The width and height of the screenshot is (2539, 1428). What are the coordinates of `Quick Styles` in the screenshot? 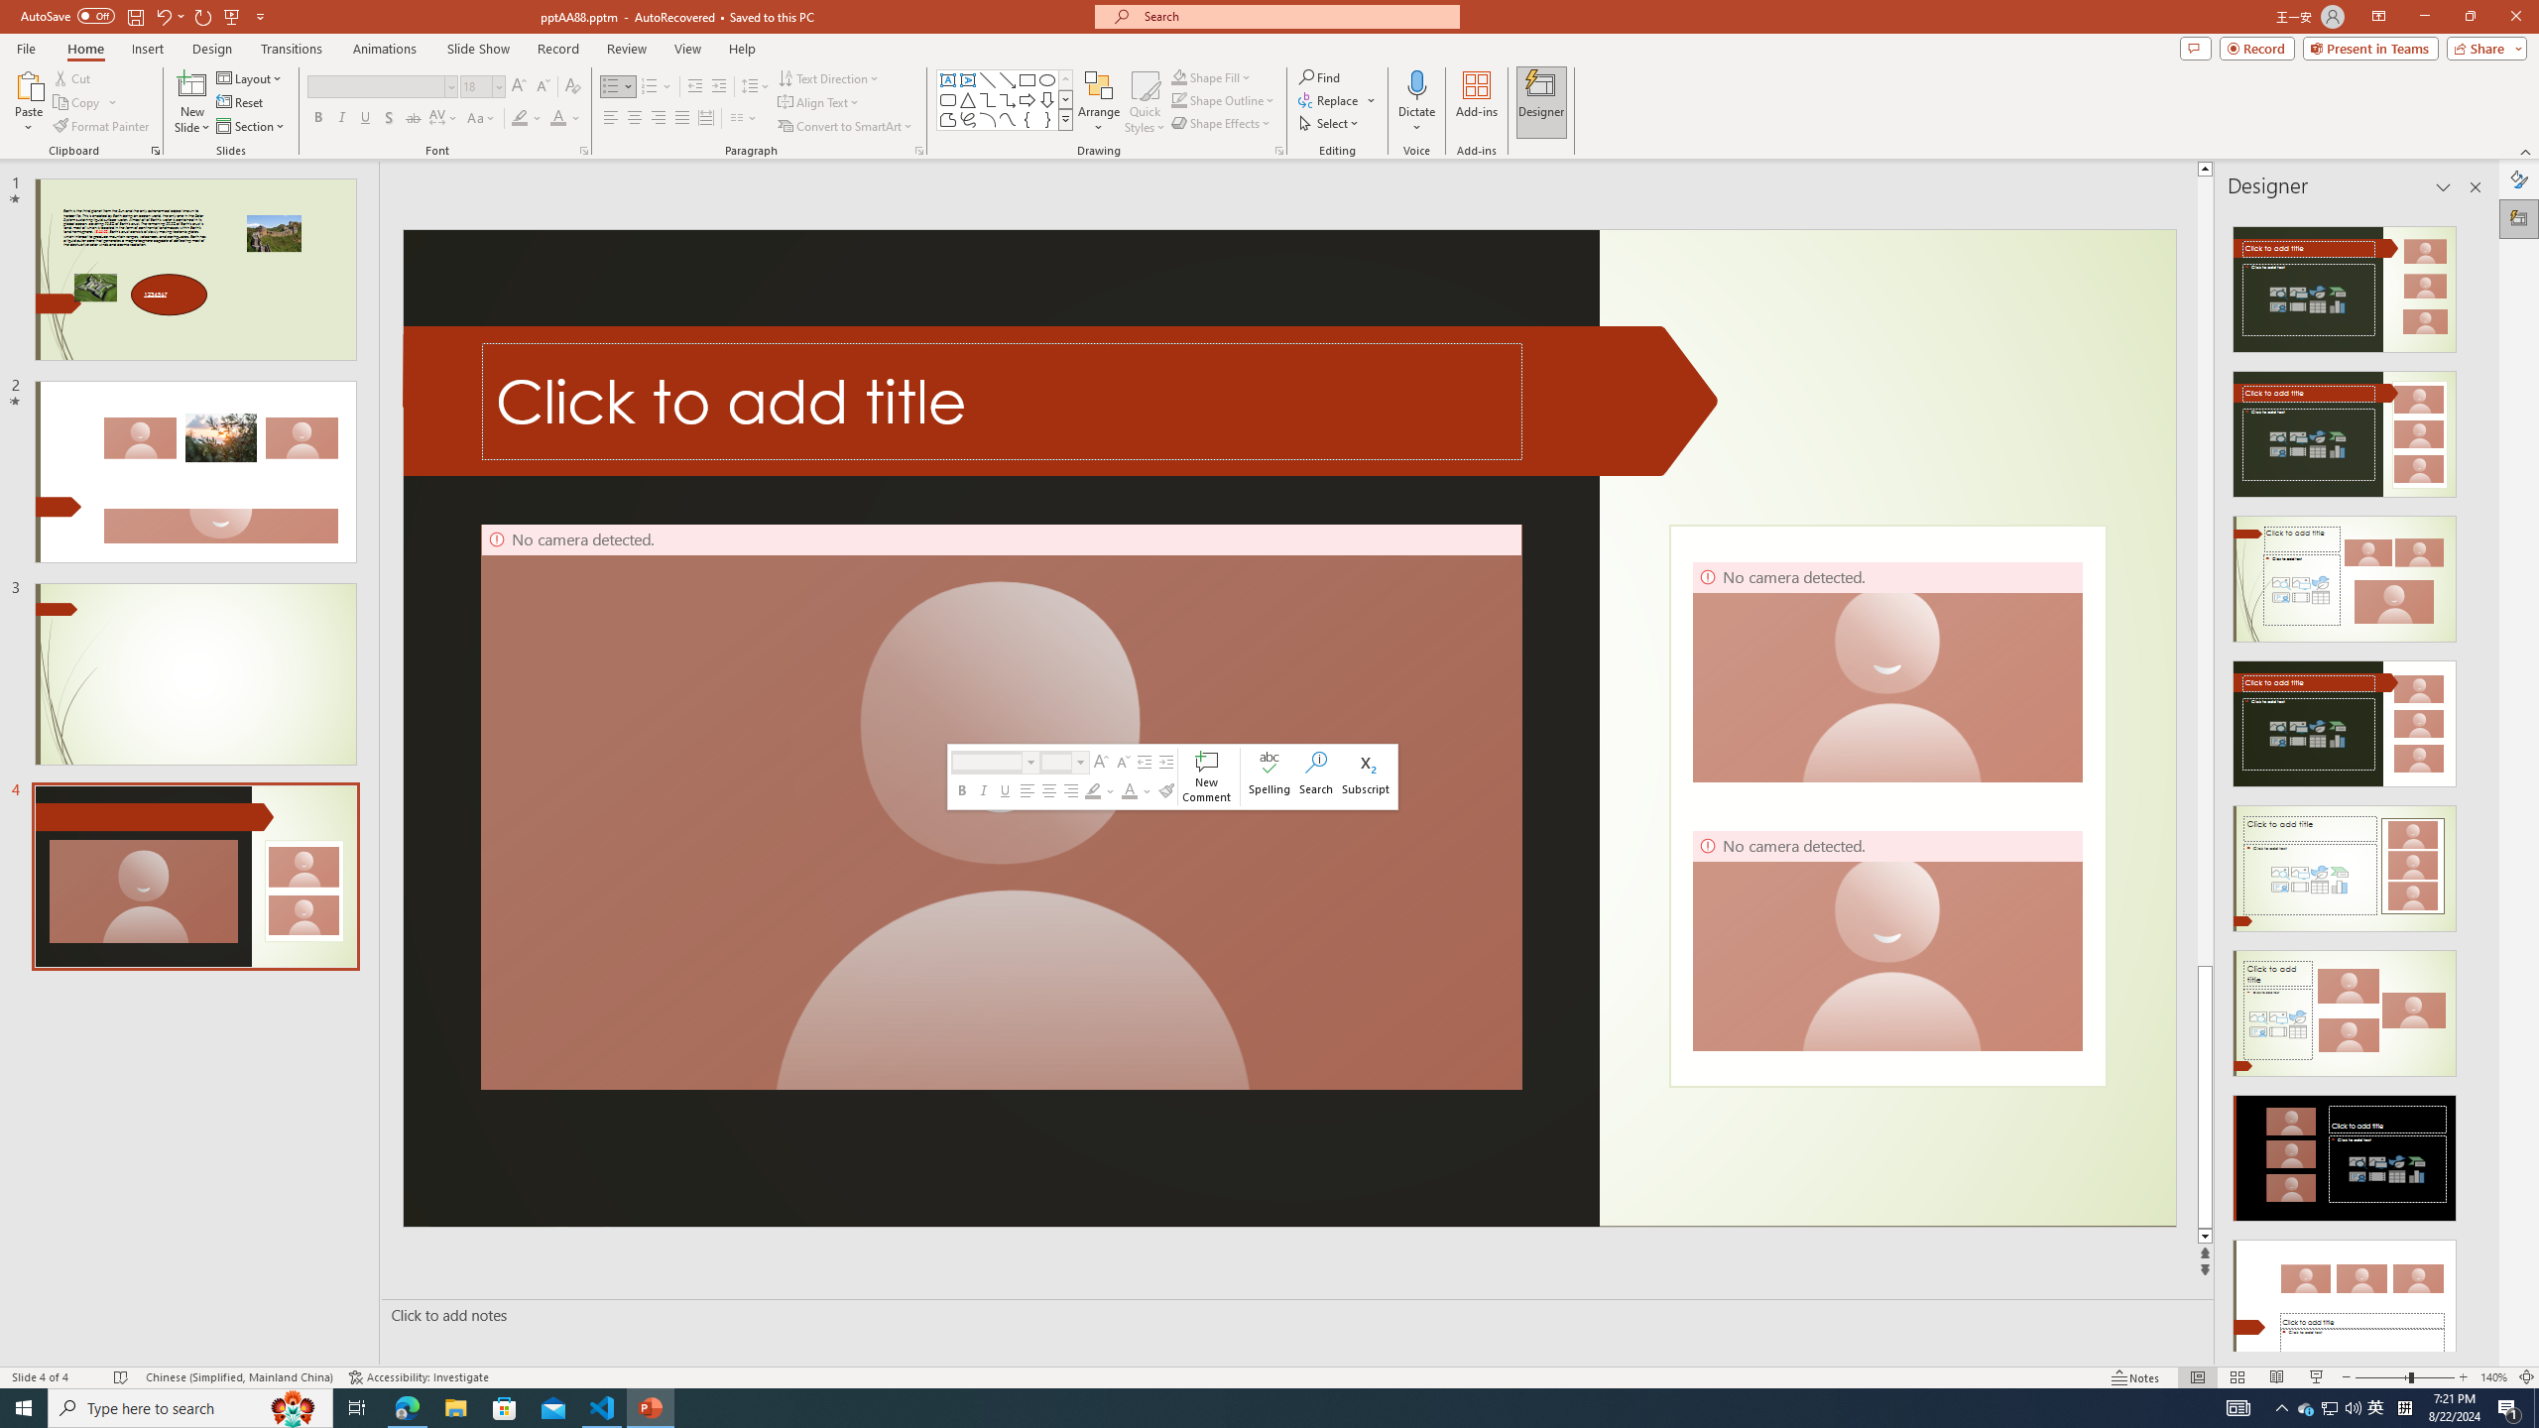 It's located at (1145, 102).